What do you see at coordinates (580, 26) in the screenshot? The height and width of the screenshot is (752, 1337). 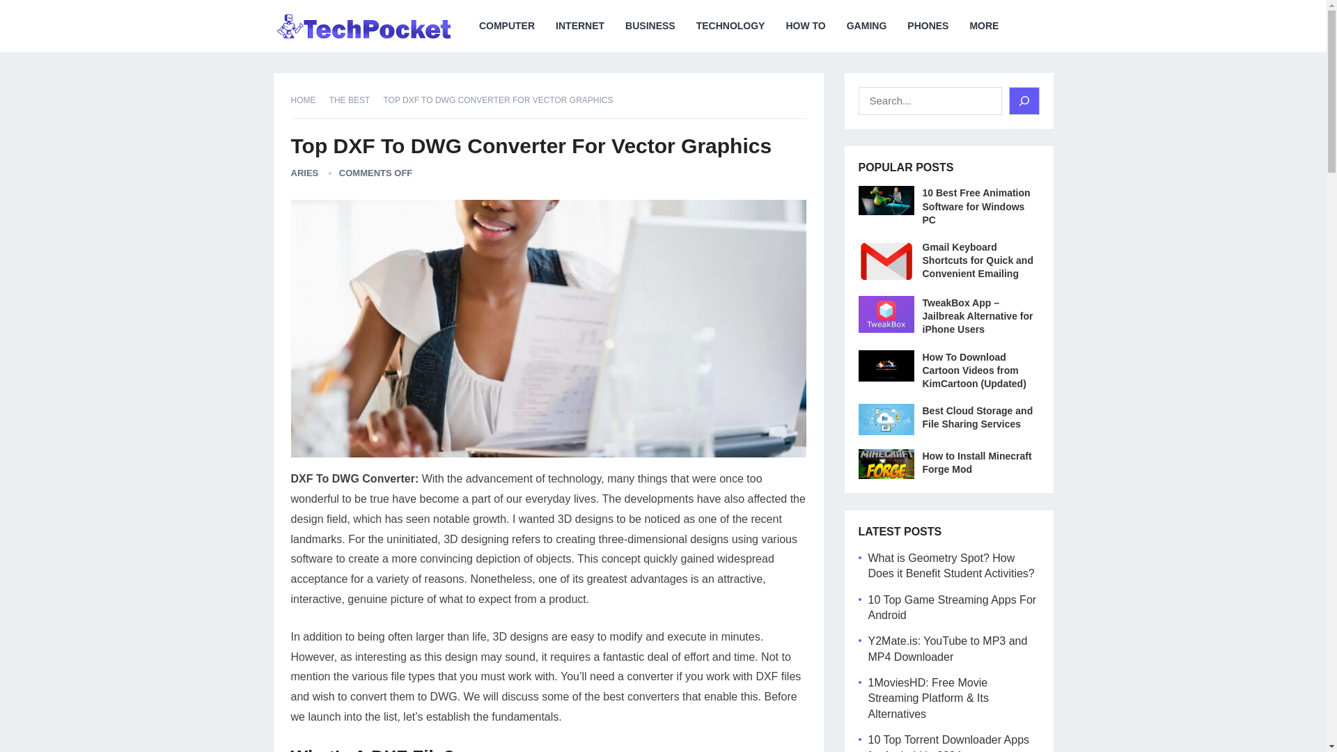 I see `INTERNET` at bounding box center [580, 26].